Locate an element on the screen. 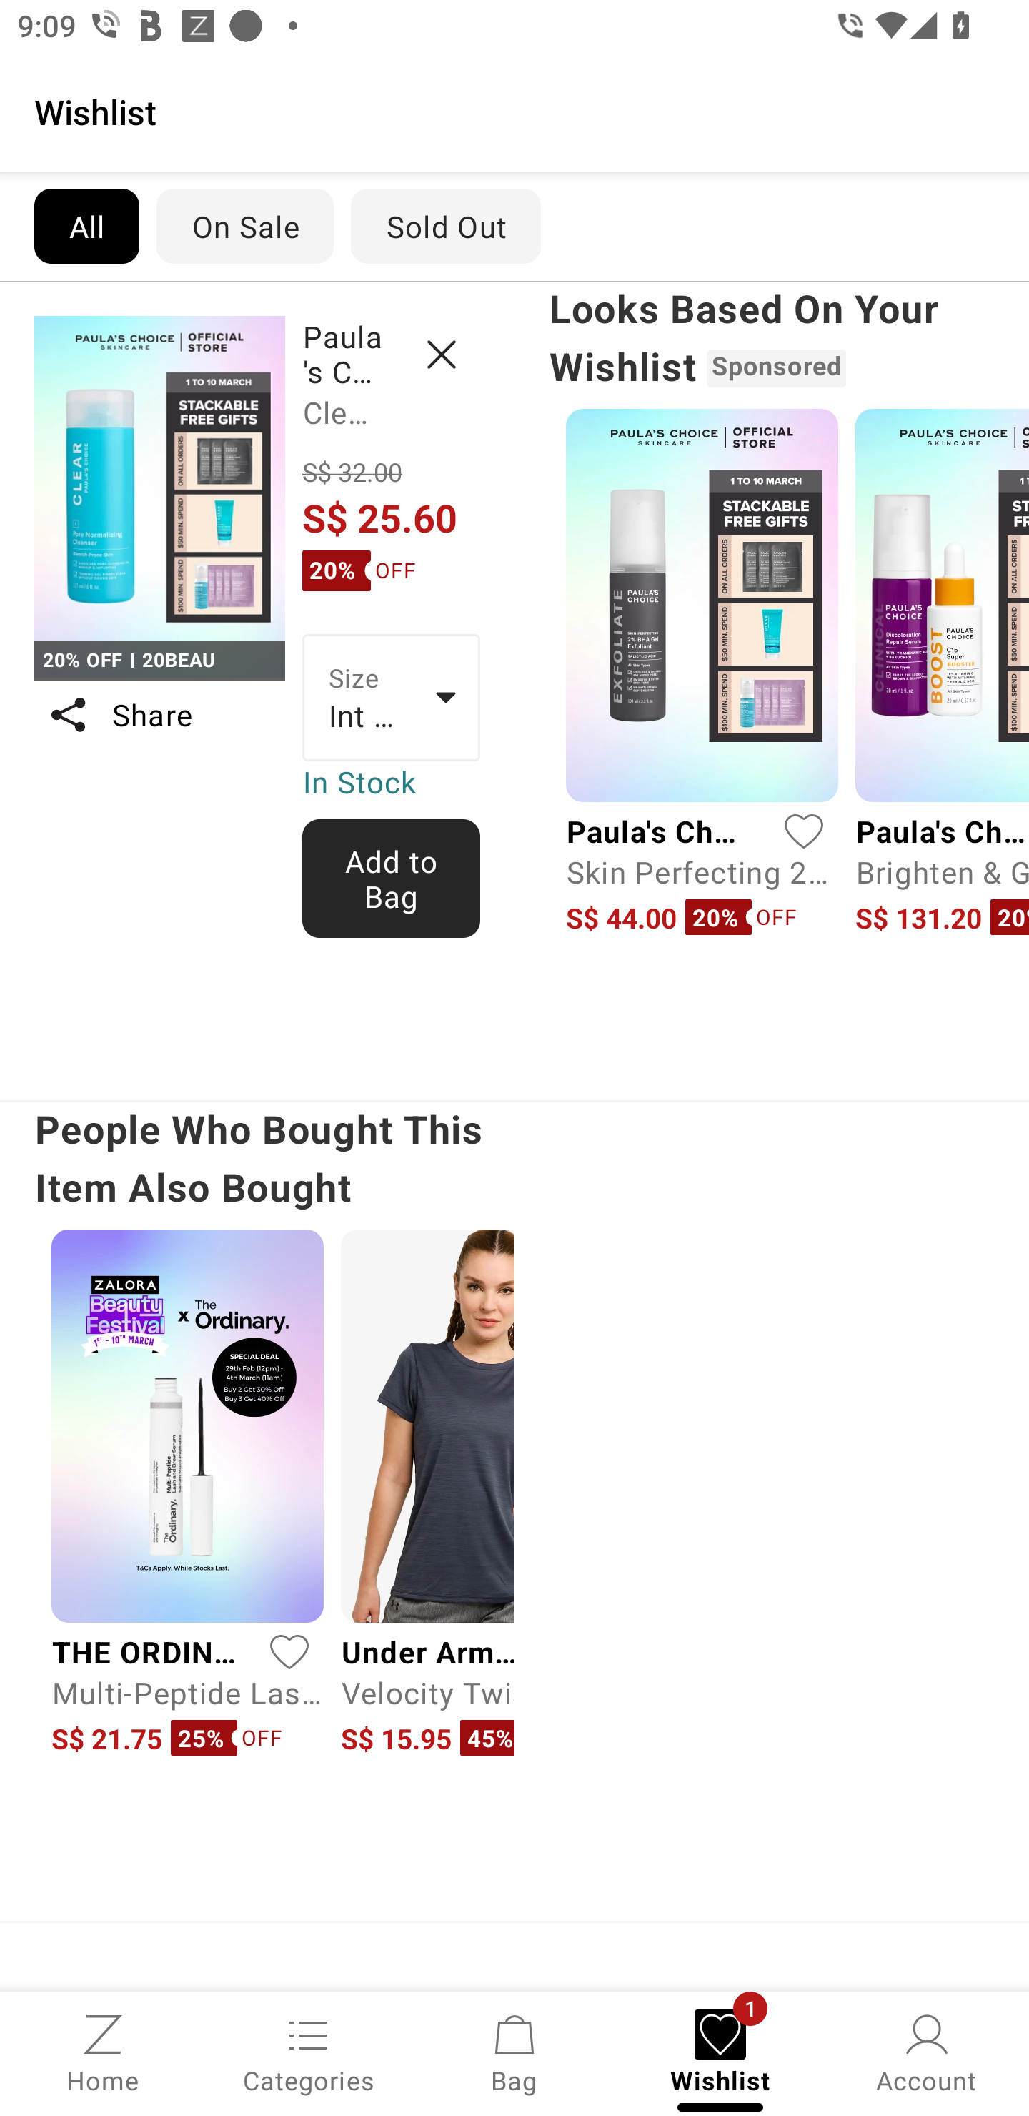  Wishlist is located at coordinates (514, 111).